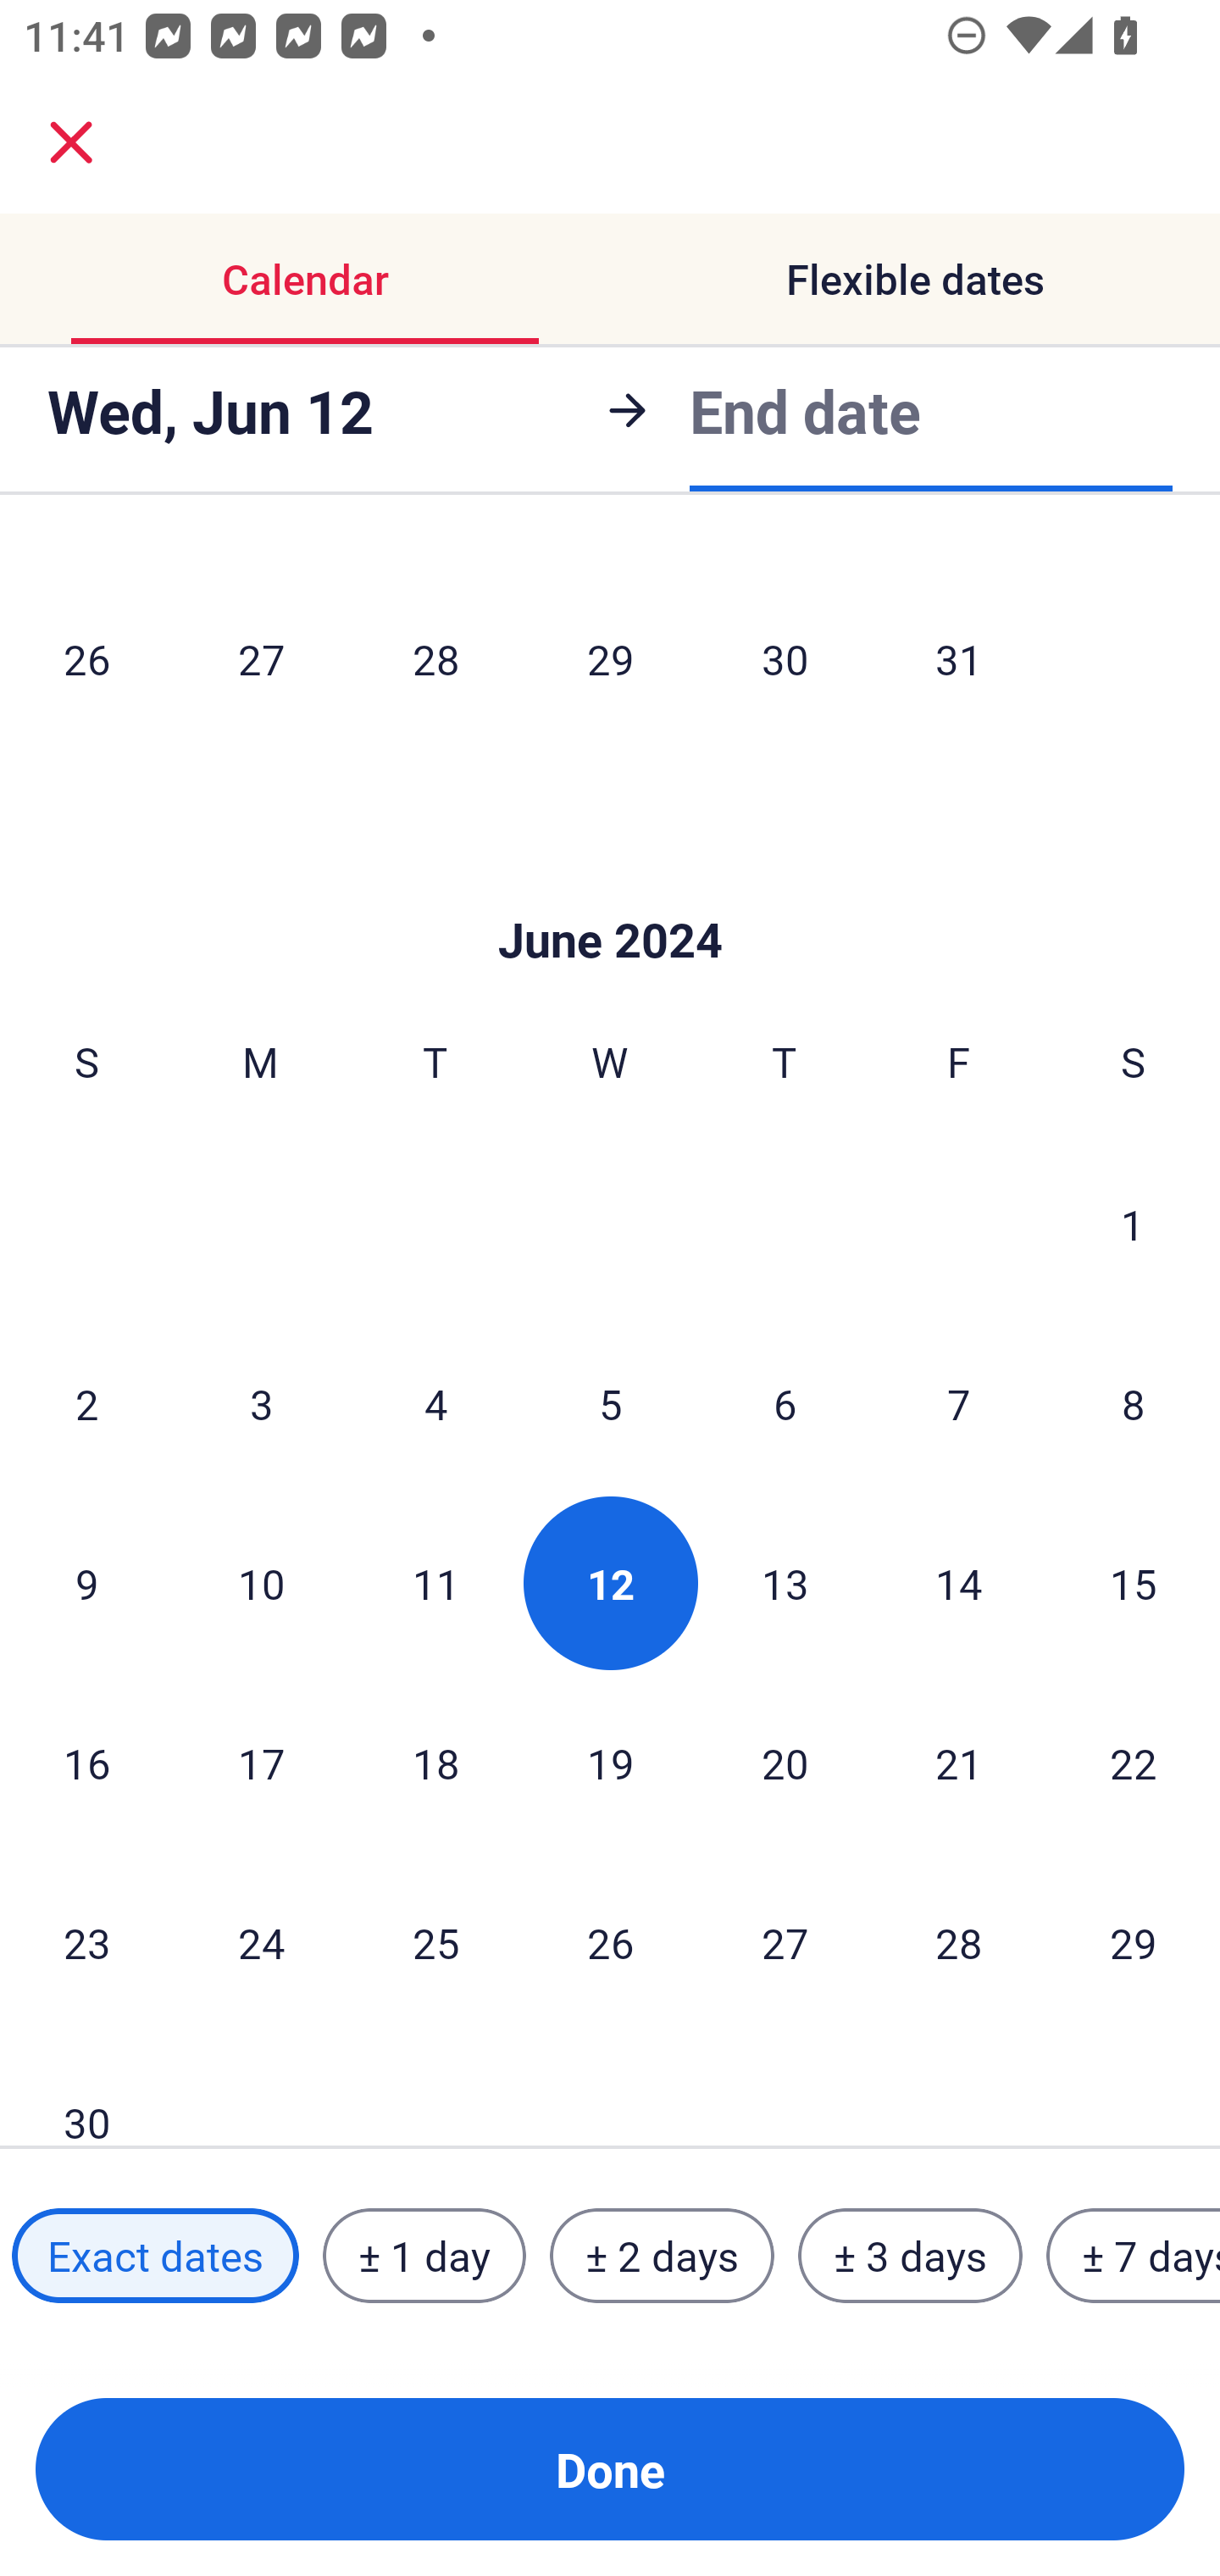 The width and height of the screenshot is (1220, 2576). I want to click on 20 Thursday, June 20, 2024, so click(785, 1763).